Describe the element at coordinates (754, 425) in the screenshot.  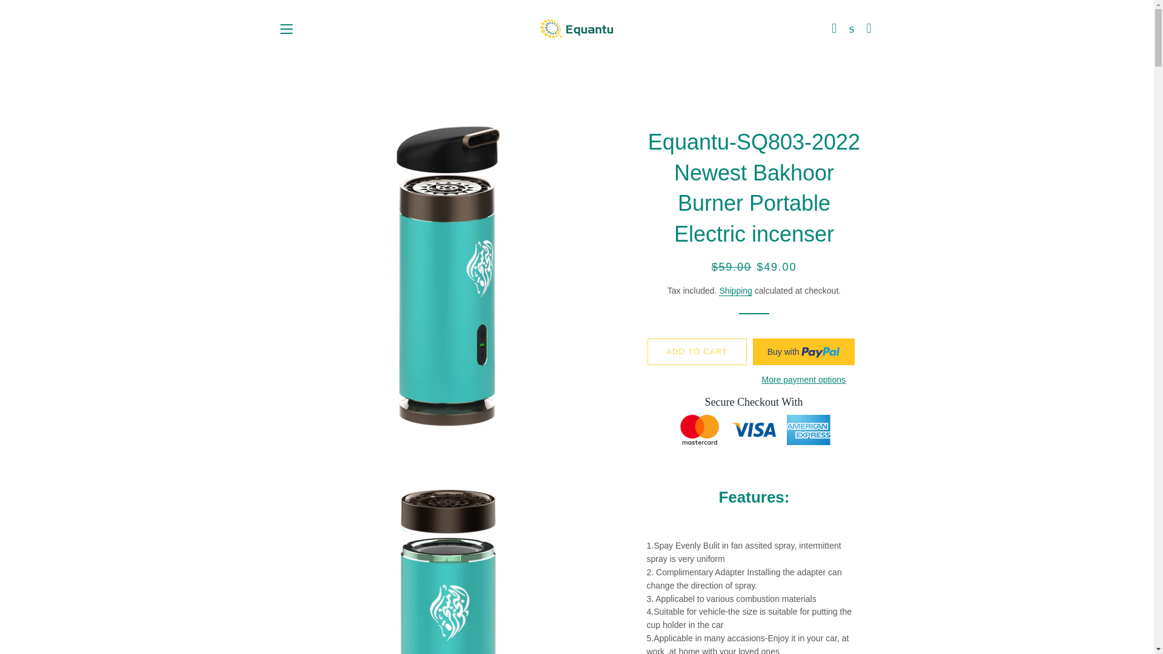
I see `trust-badges-widget` at that location.